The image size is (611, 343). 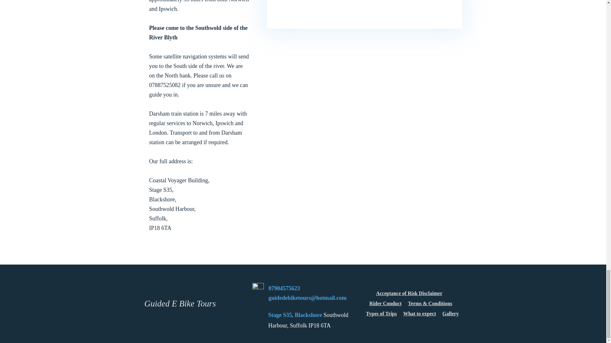 What do you see at coordinates (258, 288) in the screenshot?
I see `phone` at bounding box center [258, 288].